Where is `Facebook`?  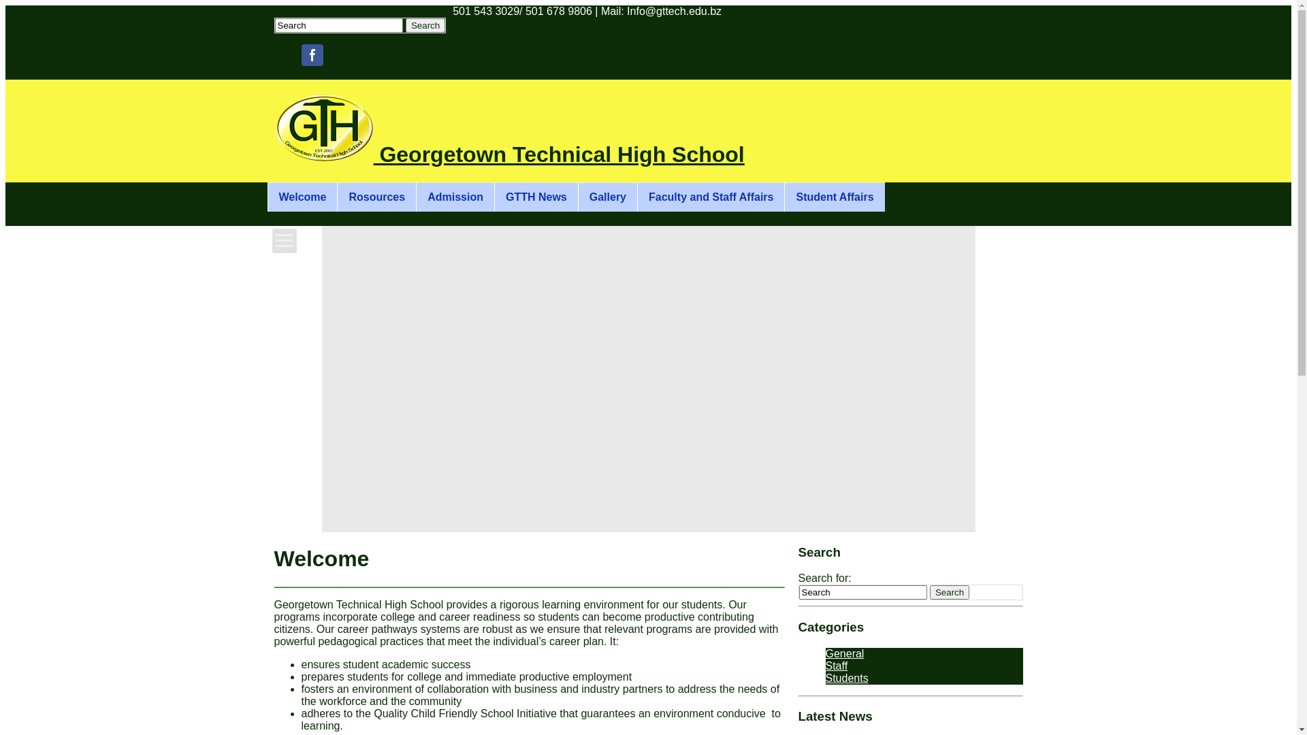
Facebook is located at coordinates (312, 55).